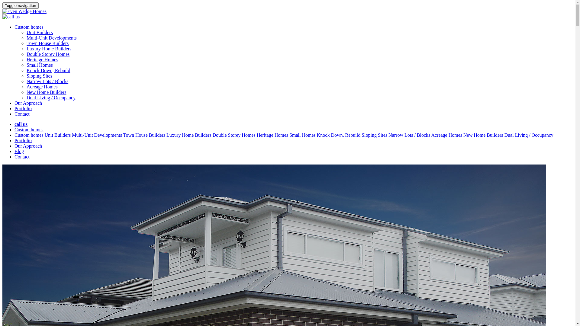 The height and width of the screenshot is (326, 580). I want to click on Unit Builders, so click(58, 135).